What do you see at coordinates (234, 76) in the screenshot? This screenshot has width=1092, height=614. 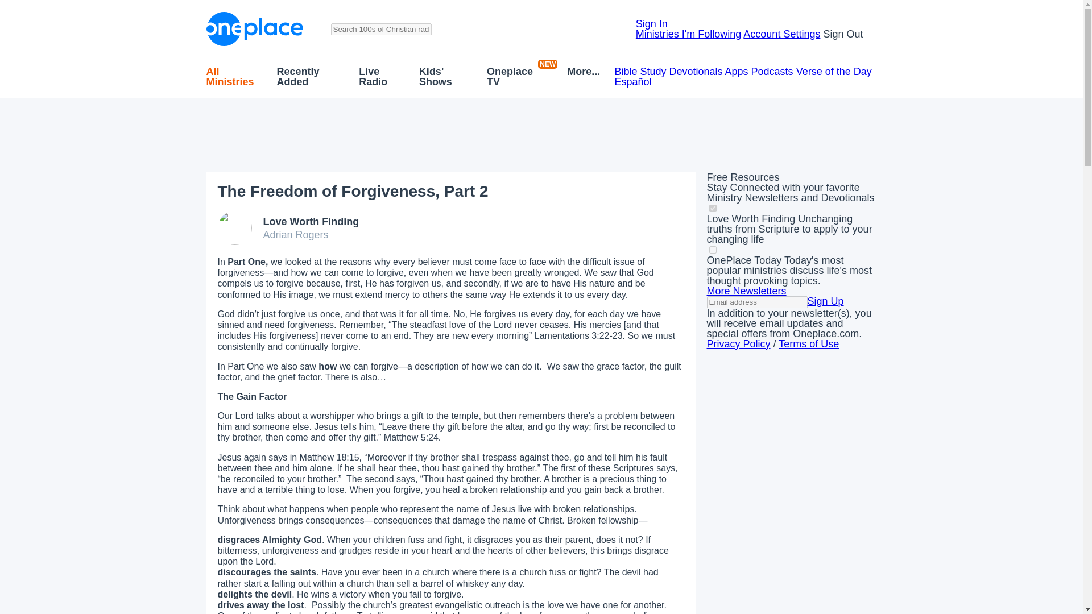 I see `All Ministries` at bounding box center [234, 76].